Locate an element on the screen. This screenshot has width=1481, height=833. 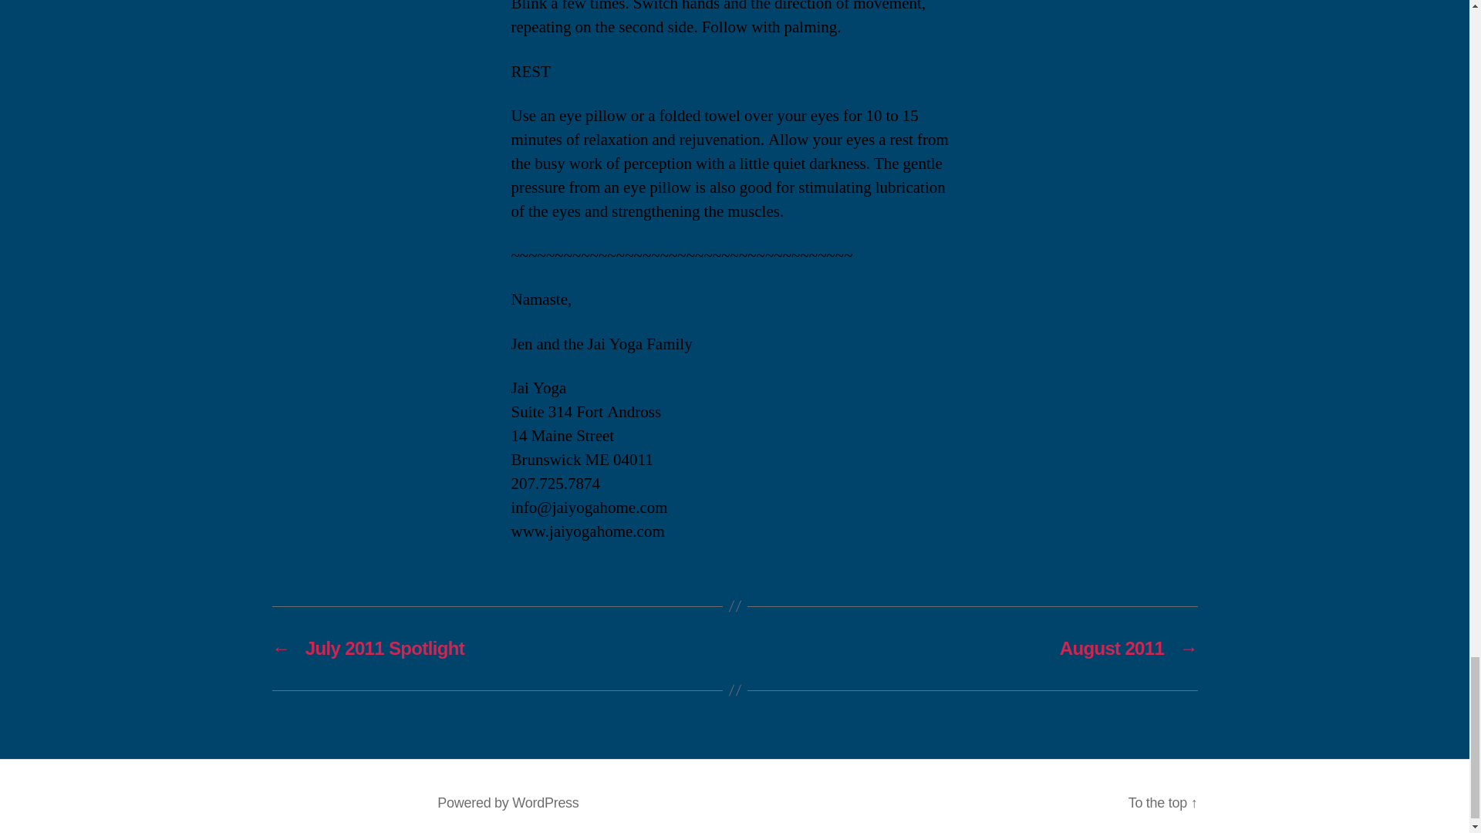
Jai Yoga Studio is located at coordinates (369, 802).